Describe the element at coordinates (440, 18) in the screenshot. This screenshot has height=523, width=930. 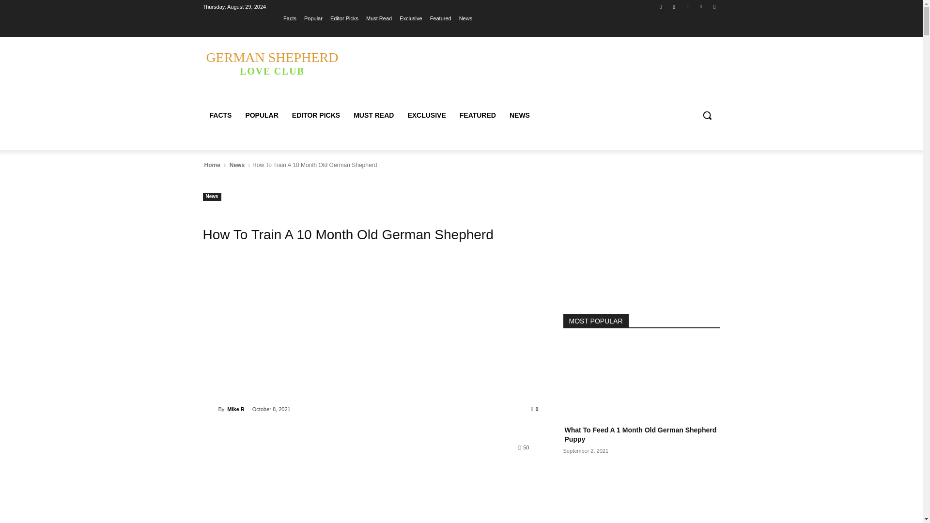
I see `Featured` at that location.